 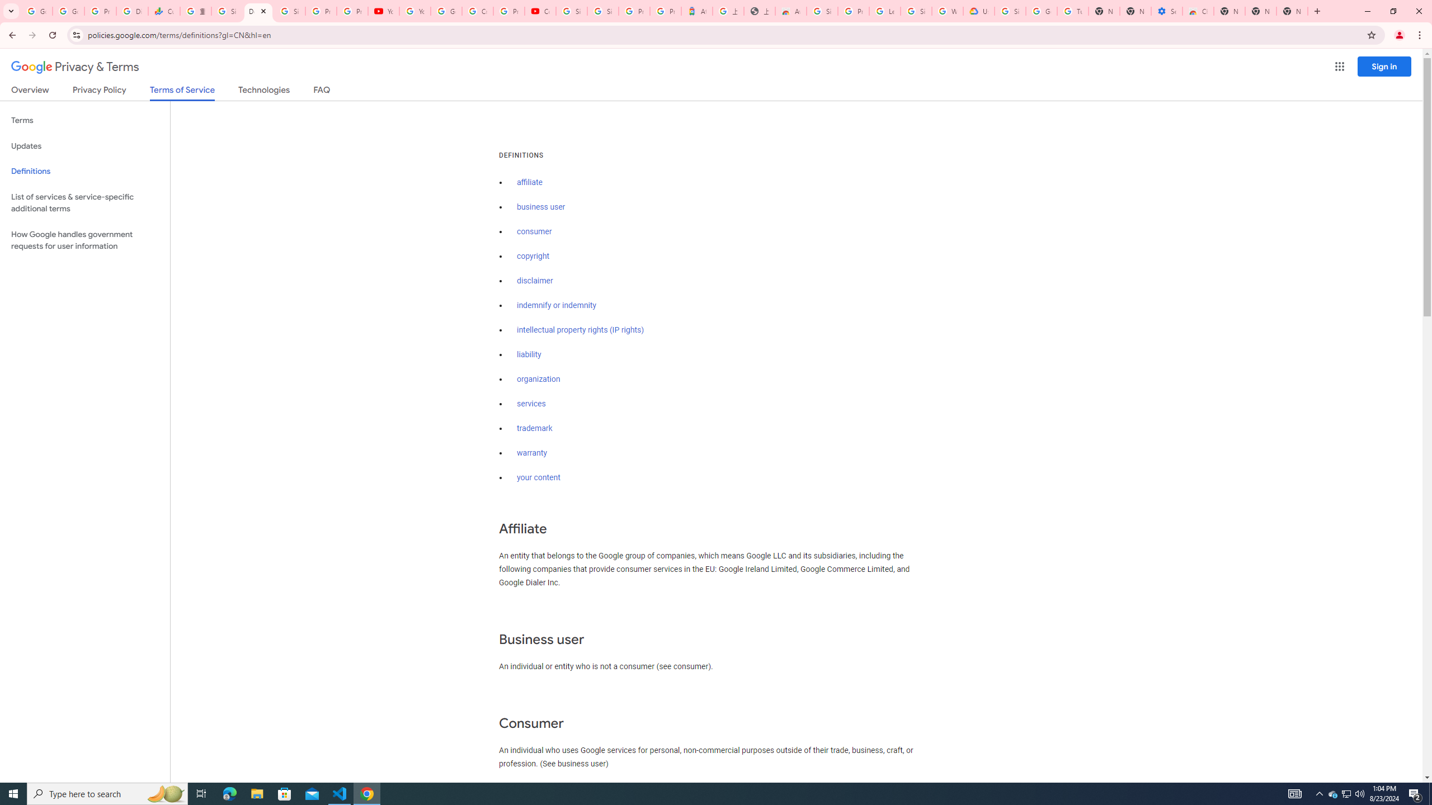 I want to click on Who are Google's partners? - Privacy and conditions - Google, so click(x=947, y=11).